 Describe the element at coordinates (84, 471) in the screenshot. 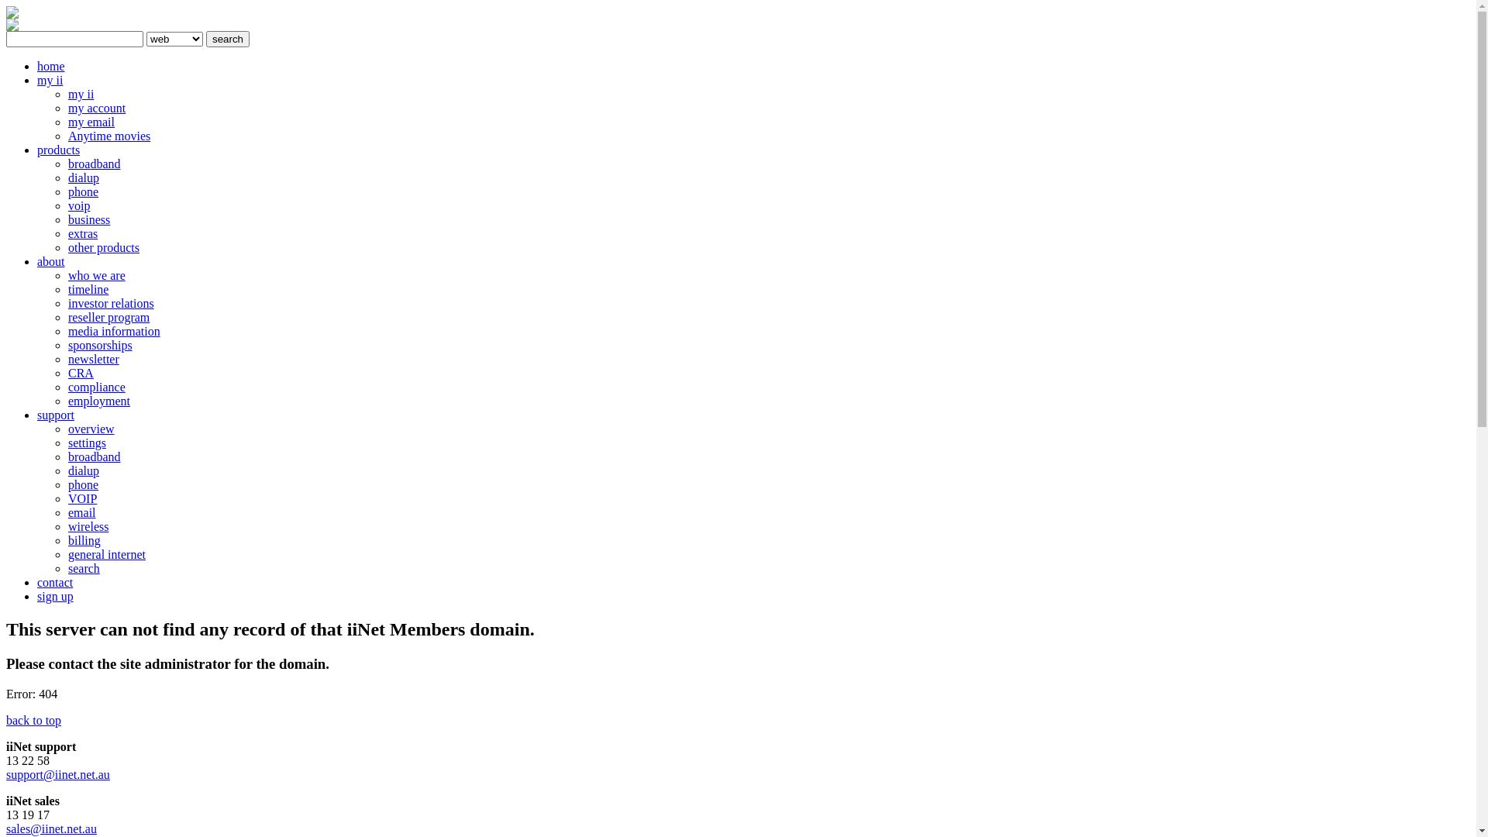

I see `dialup` at that location.